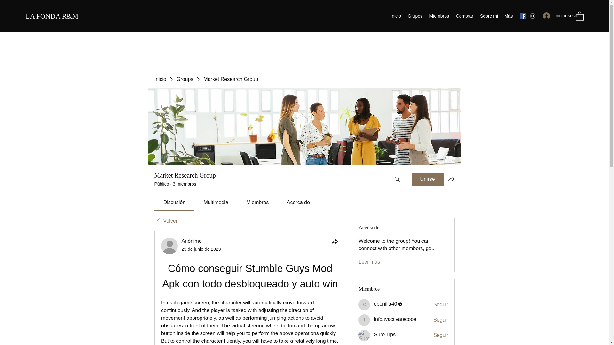 The image size is (614, 345). Describe the element at coordinates (364, 335) in the screenshot. I see `Sure Tips` at that location.